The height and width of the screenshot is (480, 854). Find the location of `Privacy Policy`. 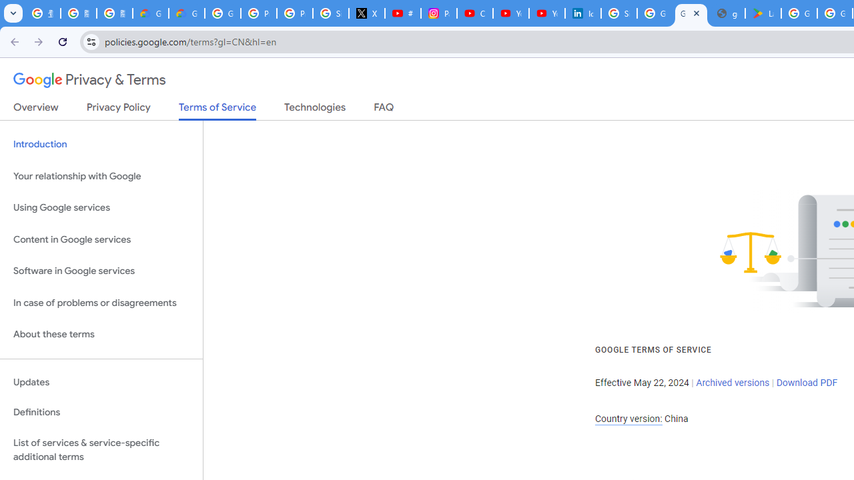

Privacy Policy is located at coordinates (119, 110).